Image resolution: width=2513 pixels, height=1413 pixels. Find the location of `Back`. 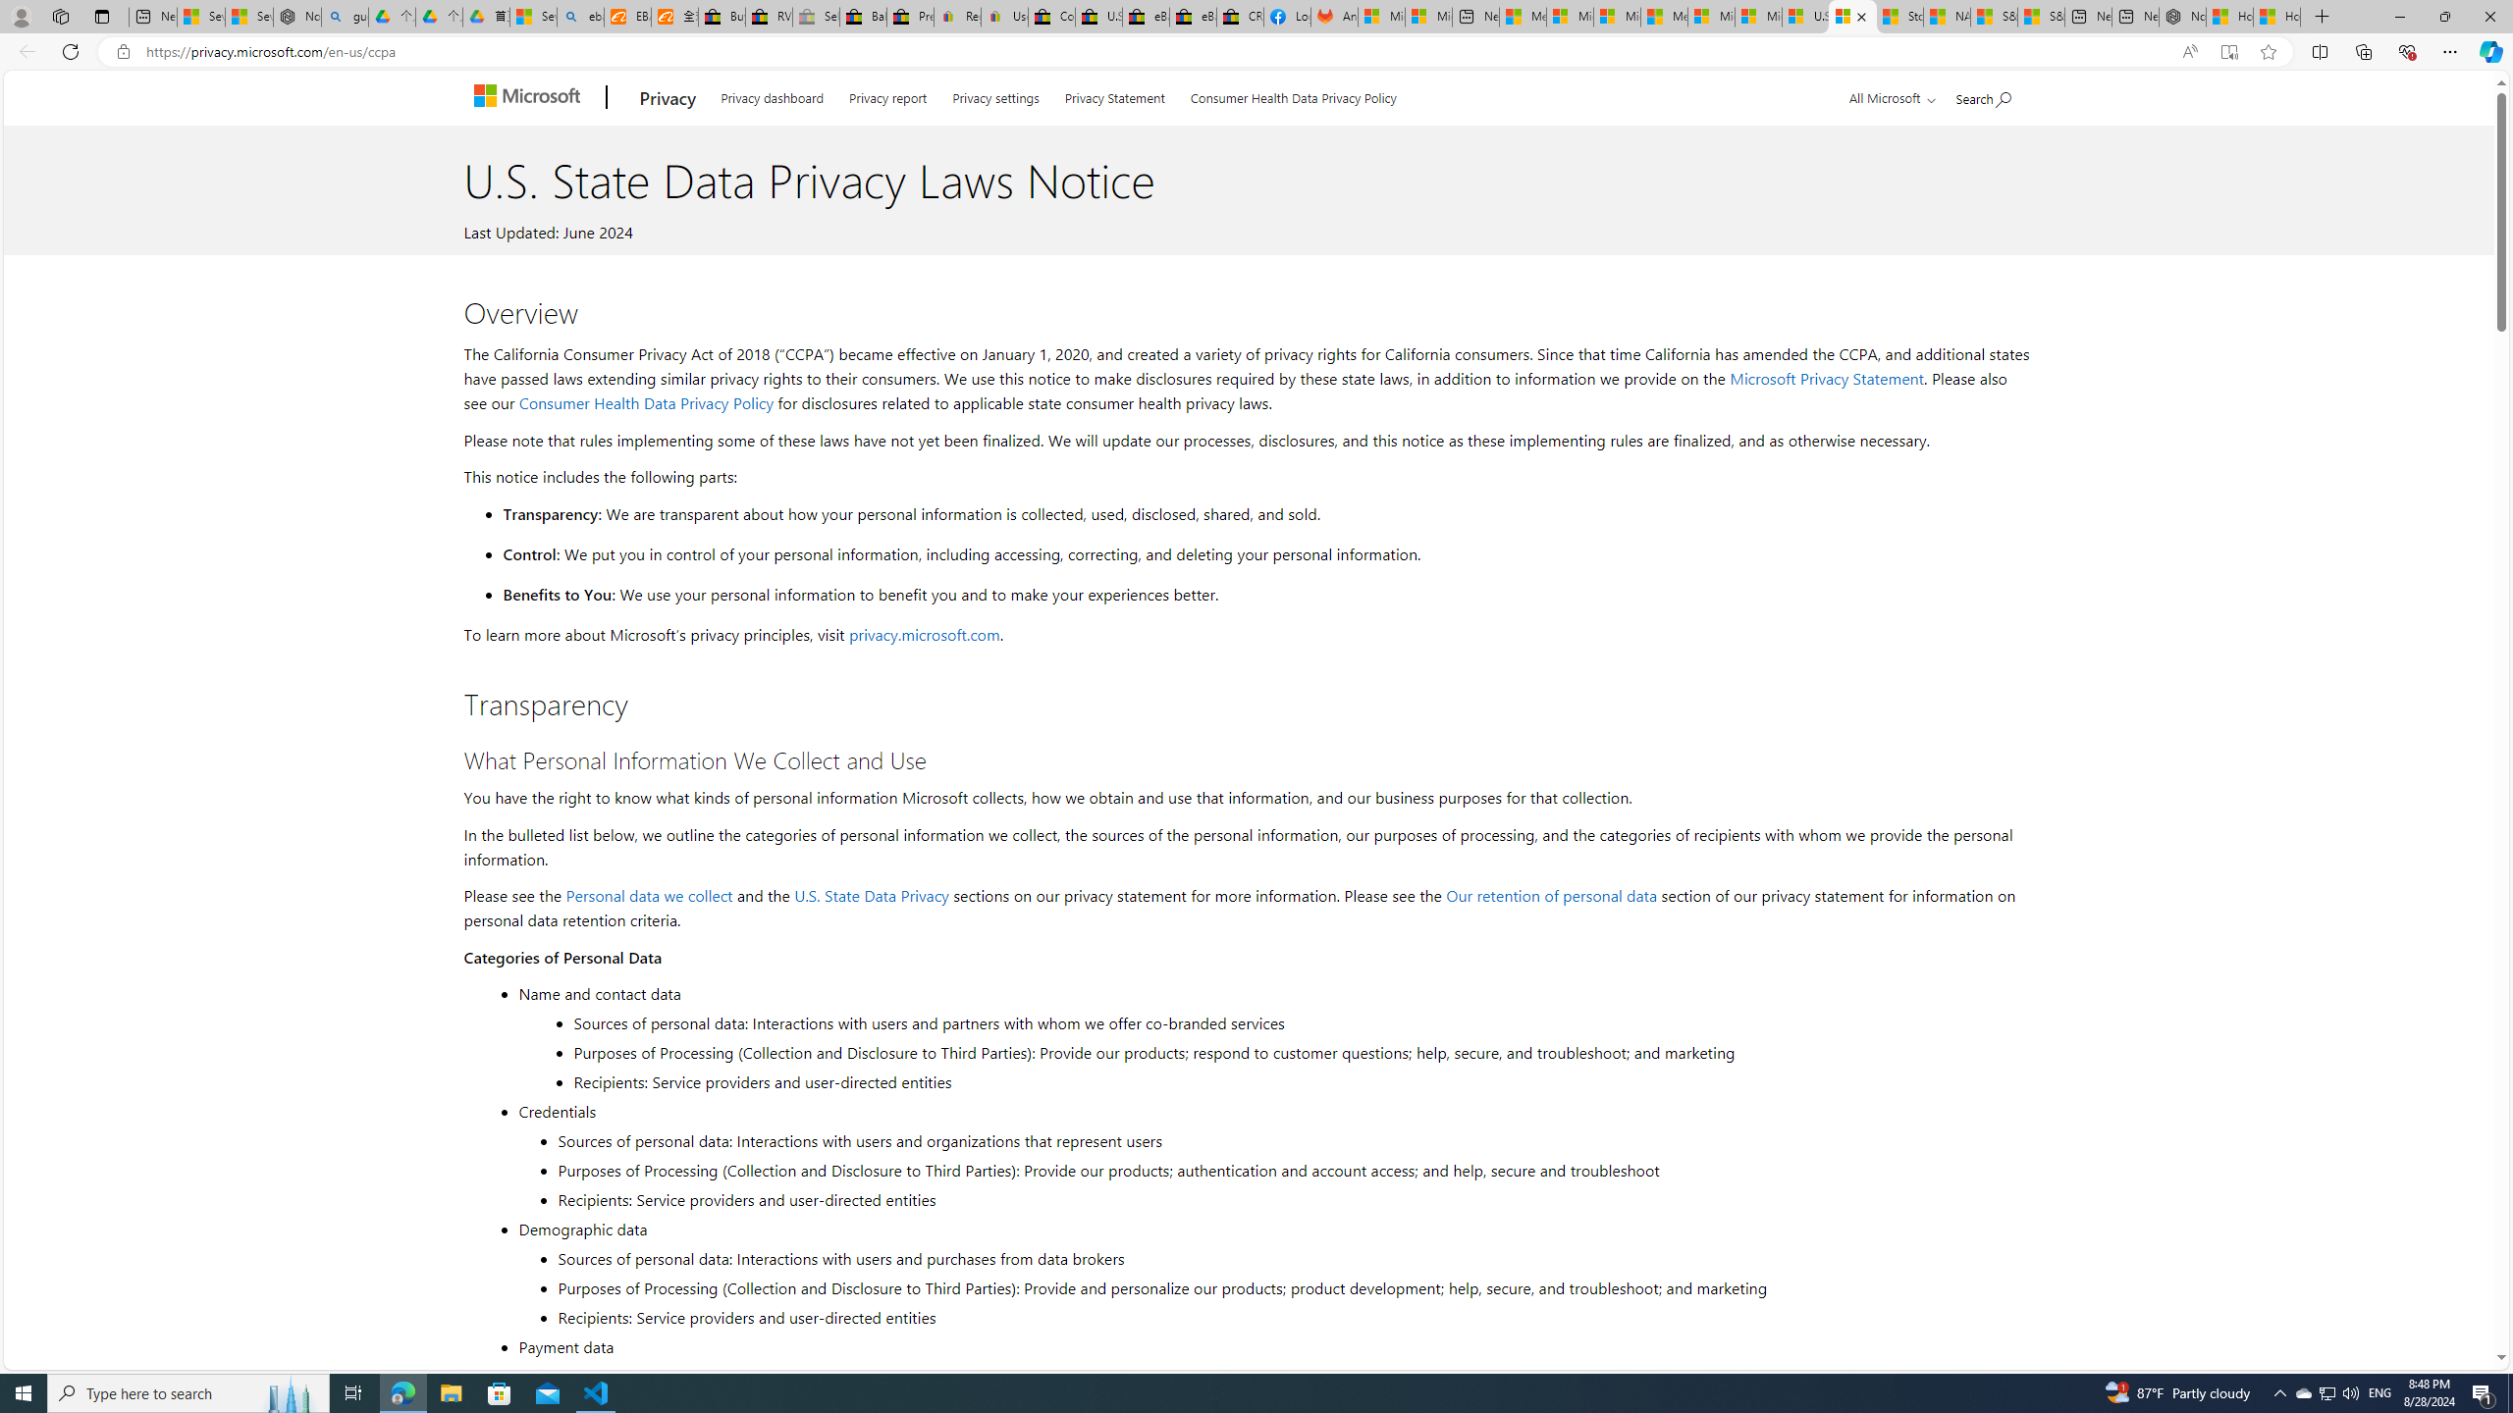

Back is located at coordinates (24, 51).